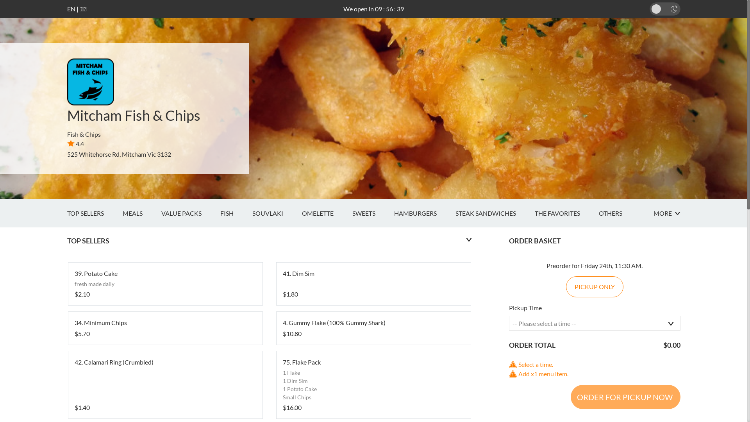 This screenshot has height=422, width=750. I want to click on TOP SELLERS, so click(95, 213).